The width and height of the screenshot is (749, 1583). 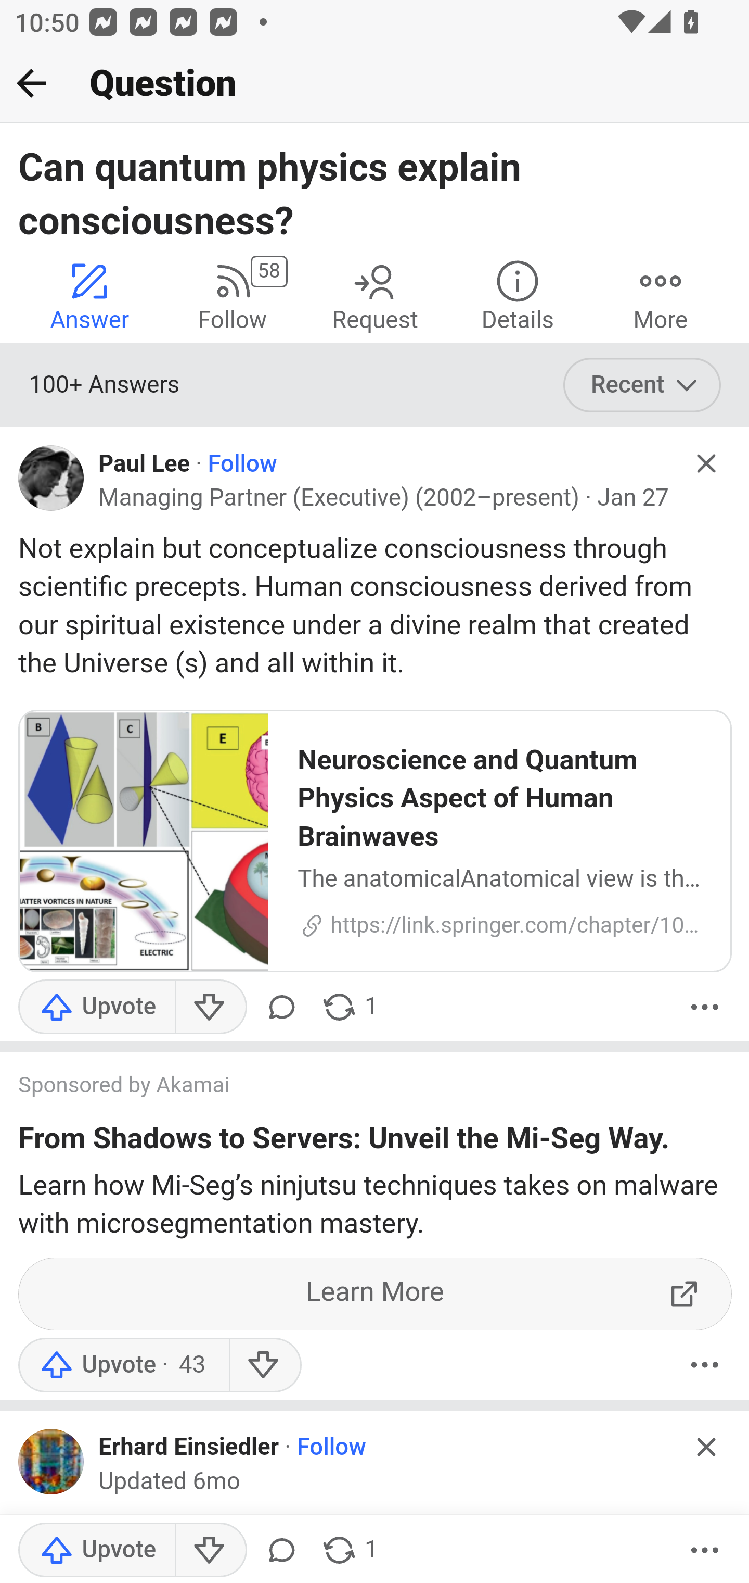 What do you see at coordinates (705, 1007) in the screenshot?
I see `More` at bounding box center [705, 1007].